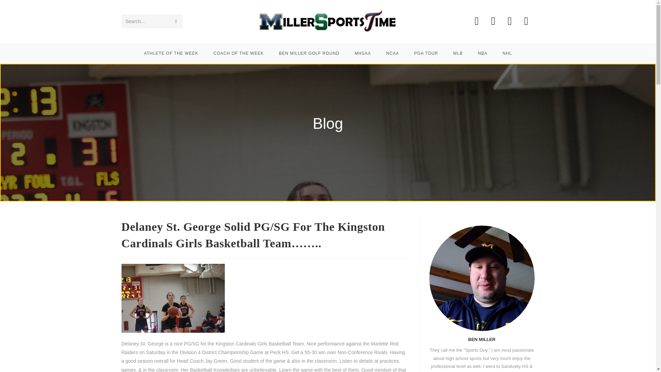 This screenshot has width=661, height=372. Describe the element at coordinates (392, 53) in the screenshot. I see `NCAA` at that location.